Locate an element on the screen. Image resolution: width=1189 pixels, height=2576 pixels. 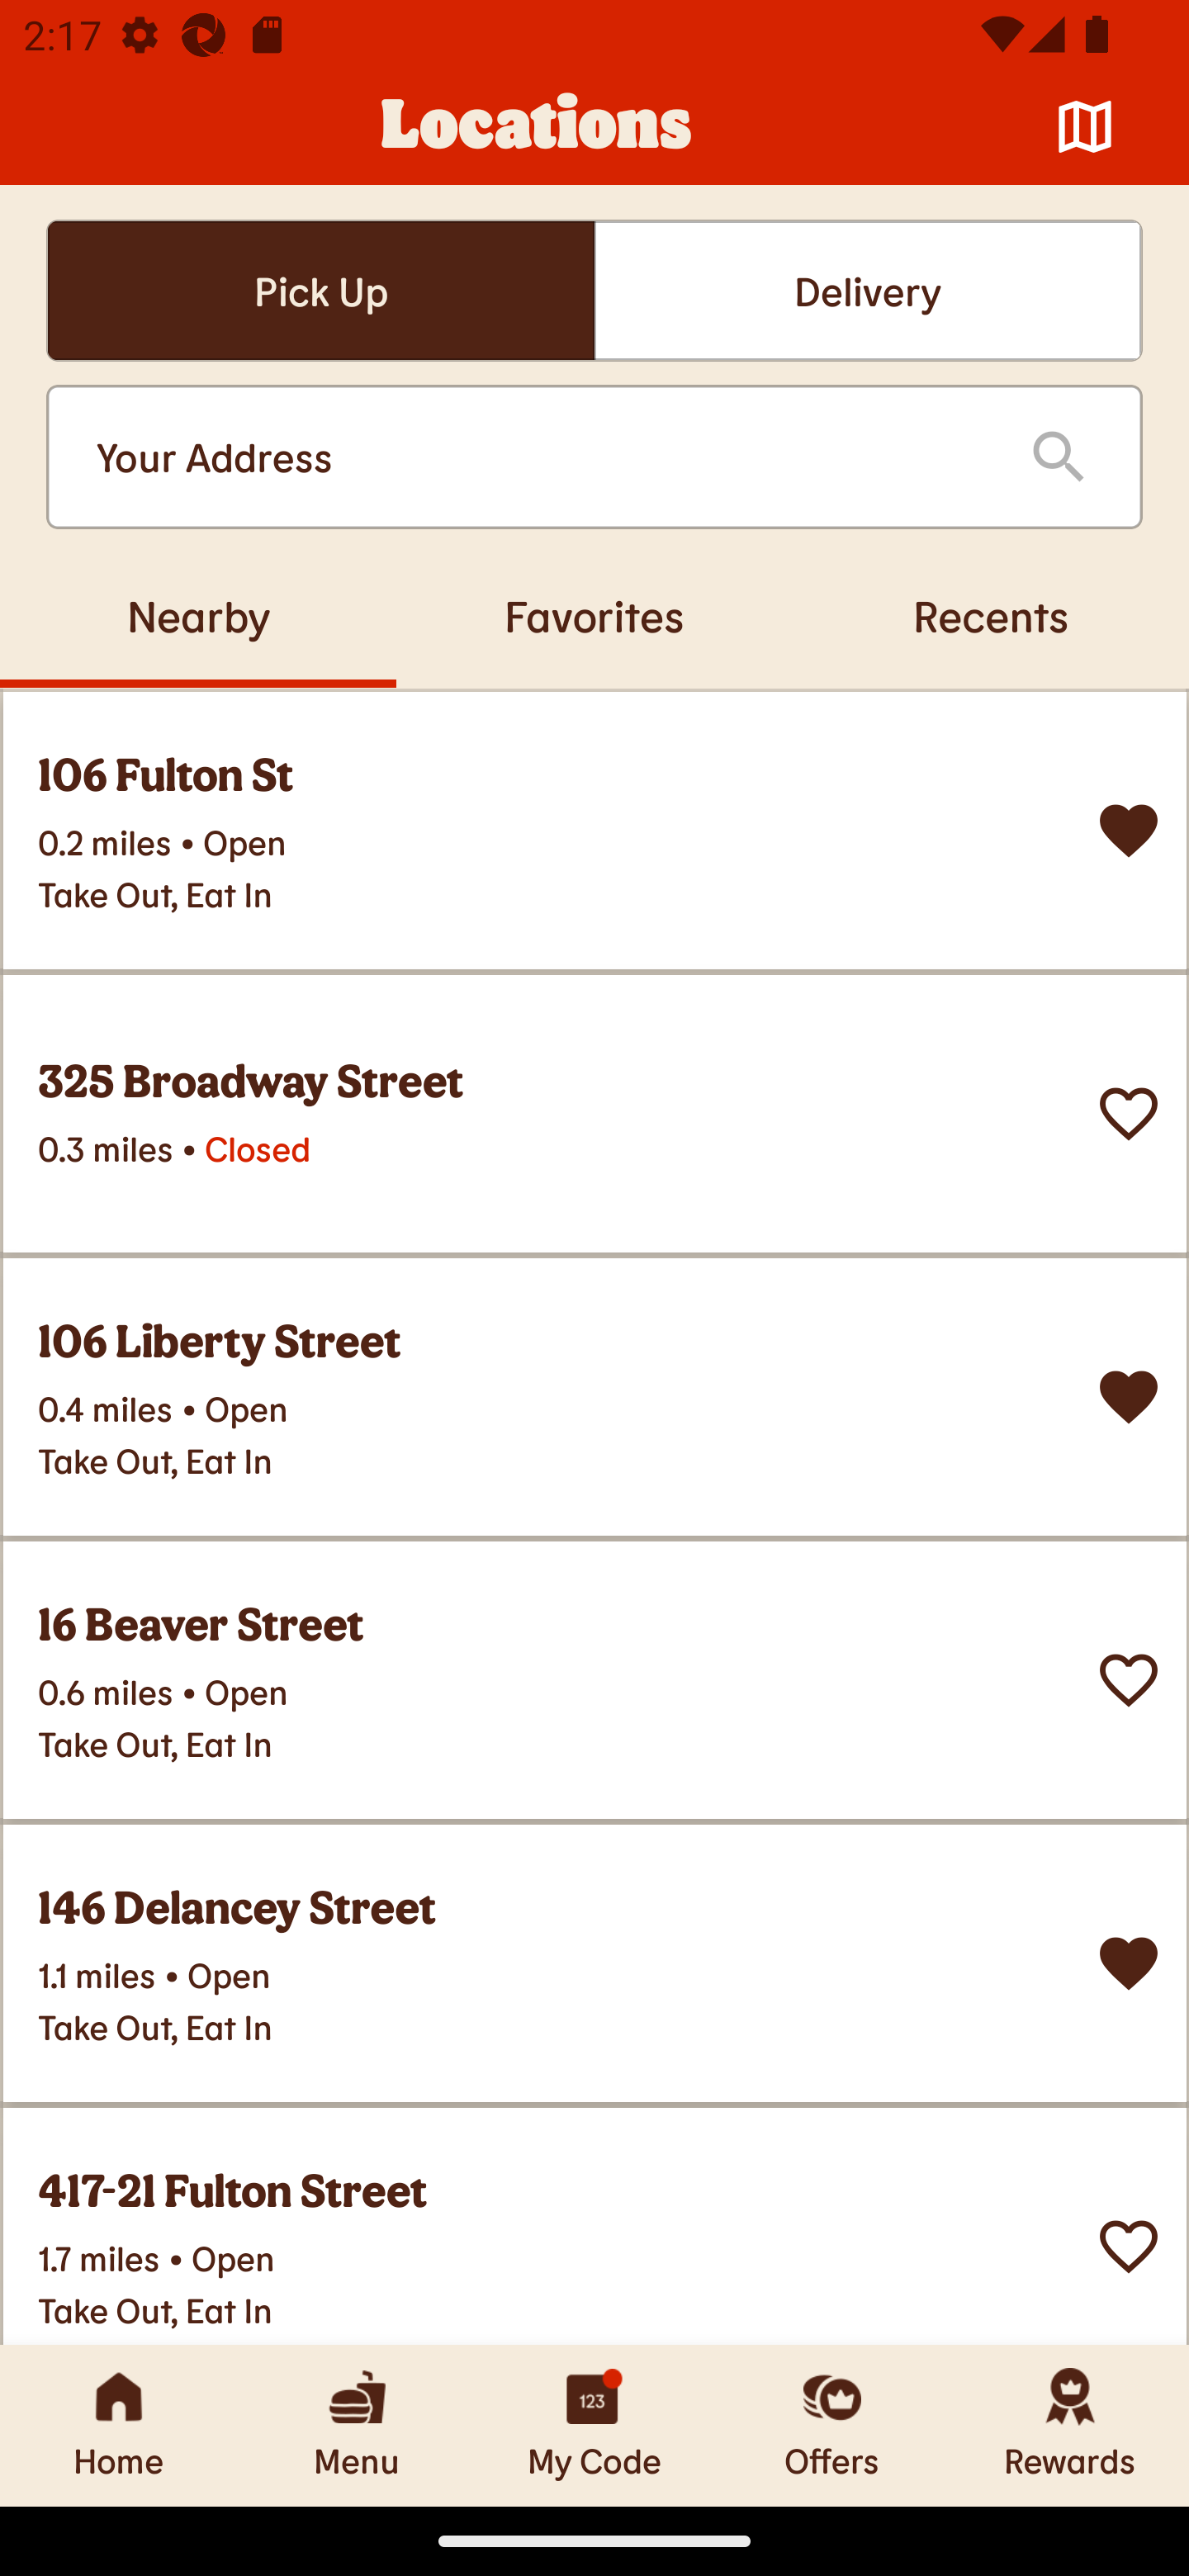
Offers is located at coordinates (832, 2425).